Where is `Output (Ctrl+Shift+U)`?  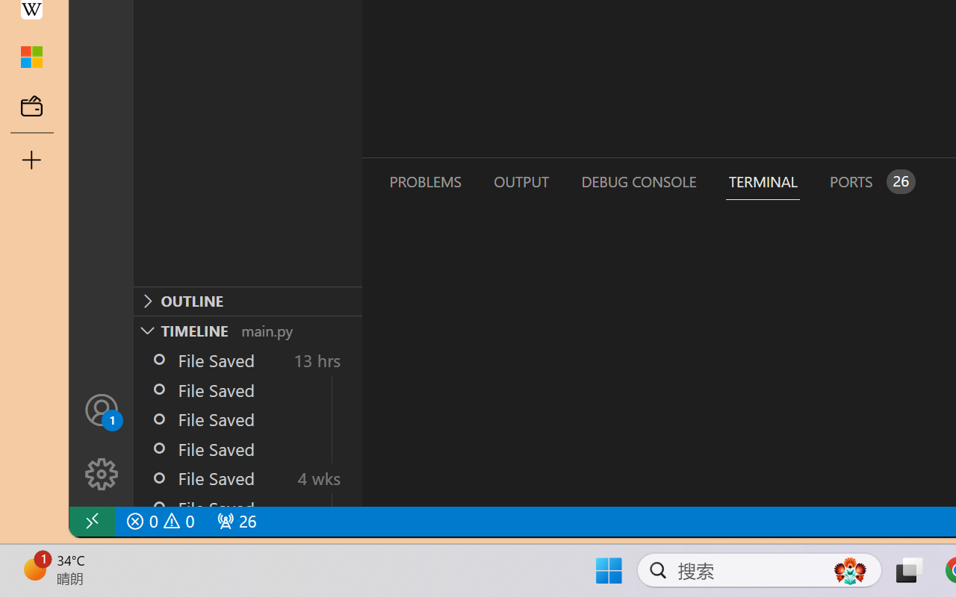 Output (Ctrl+Shift+U) is located at coordinates (520, 181).